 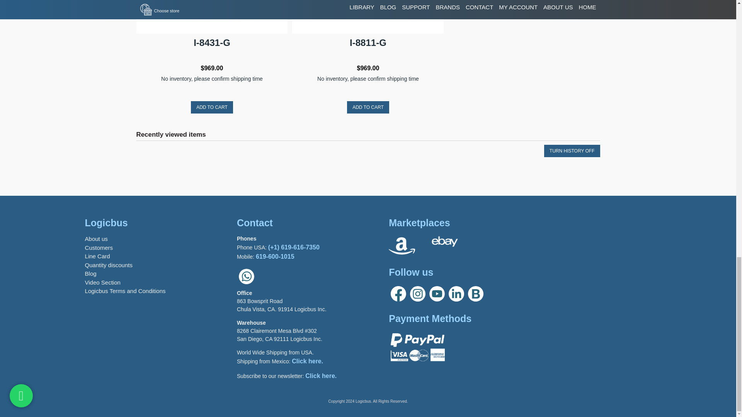 I want to click on Add to cart, so click(x=368, y=107).